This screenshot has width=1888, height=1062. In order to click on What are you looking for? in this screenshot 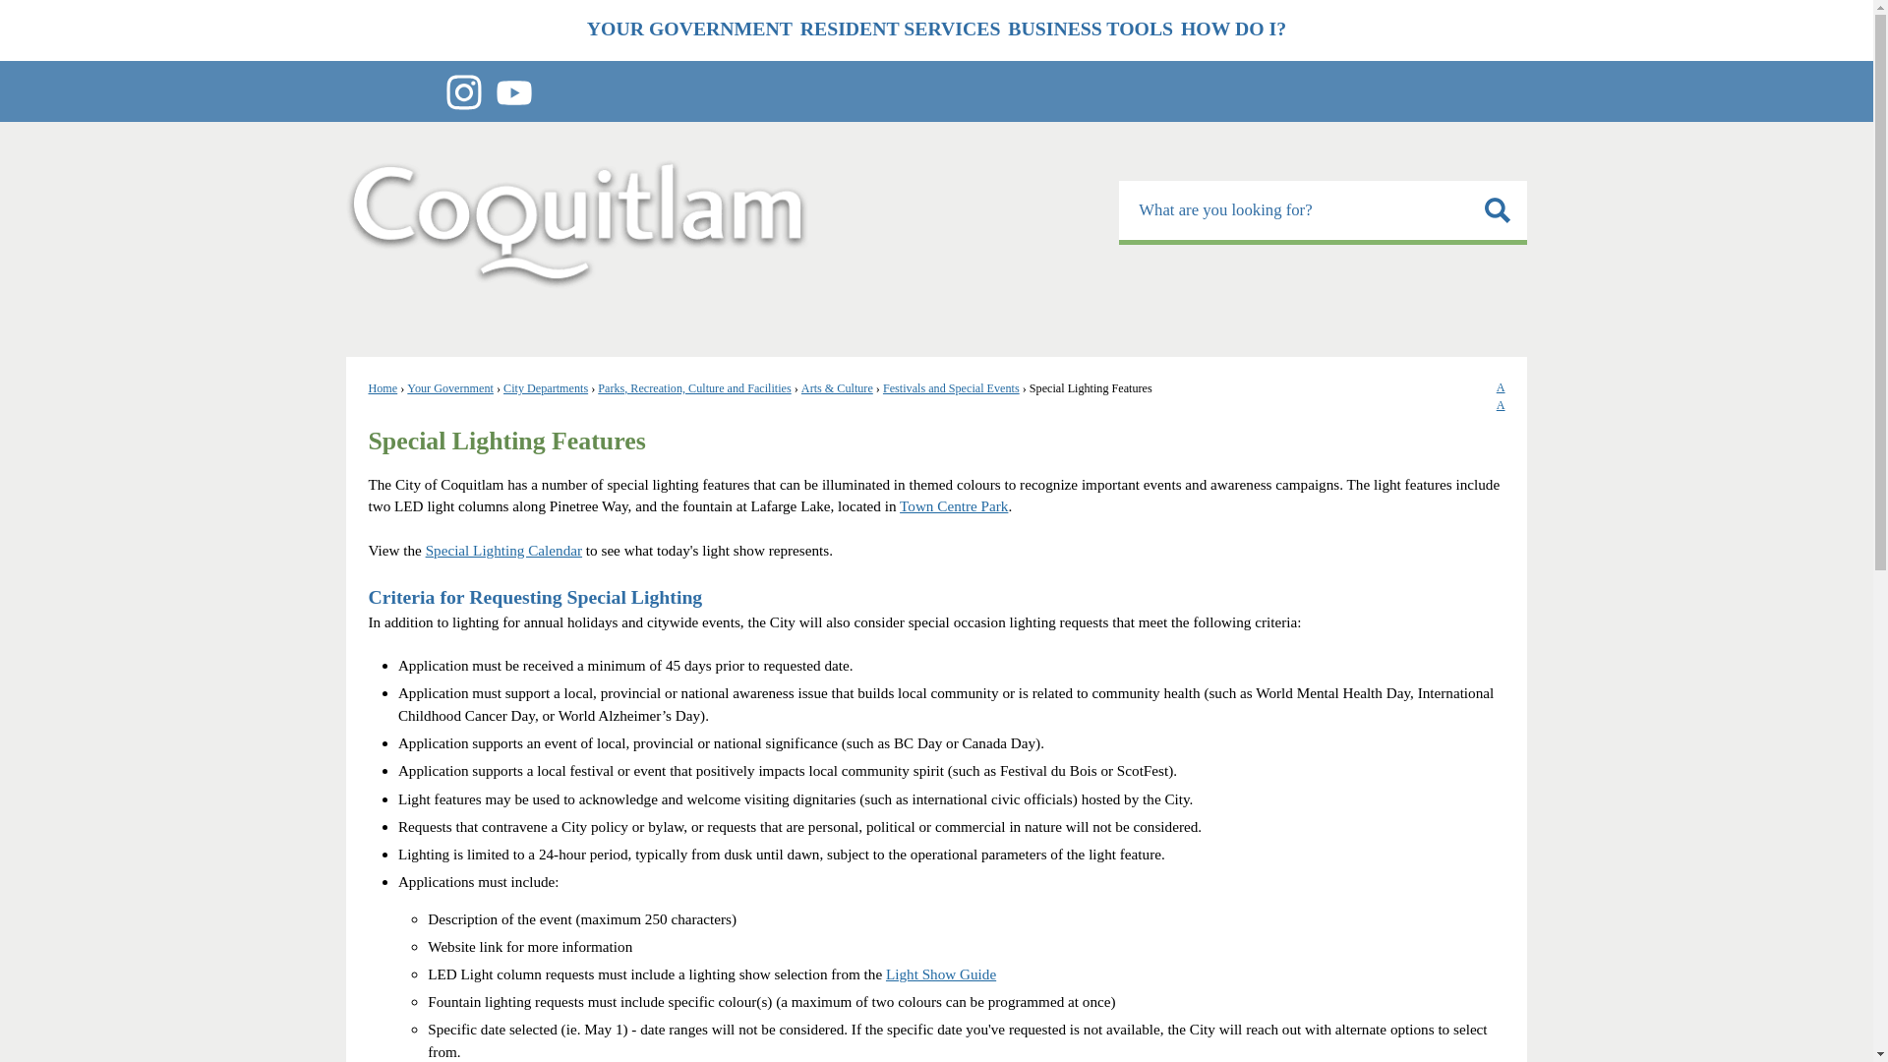, I will do `click(1324, 212)`.